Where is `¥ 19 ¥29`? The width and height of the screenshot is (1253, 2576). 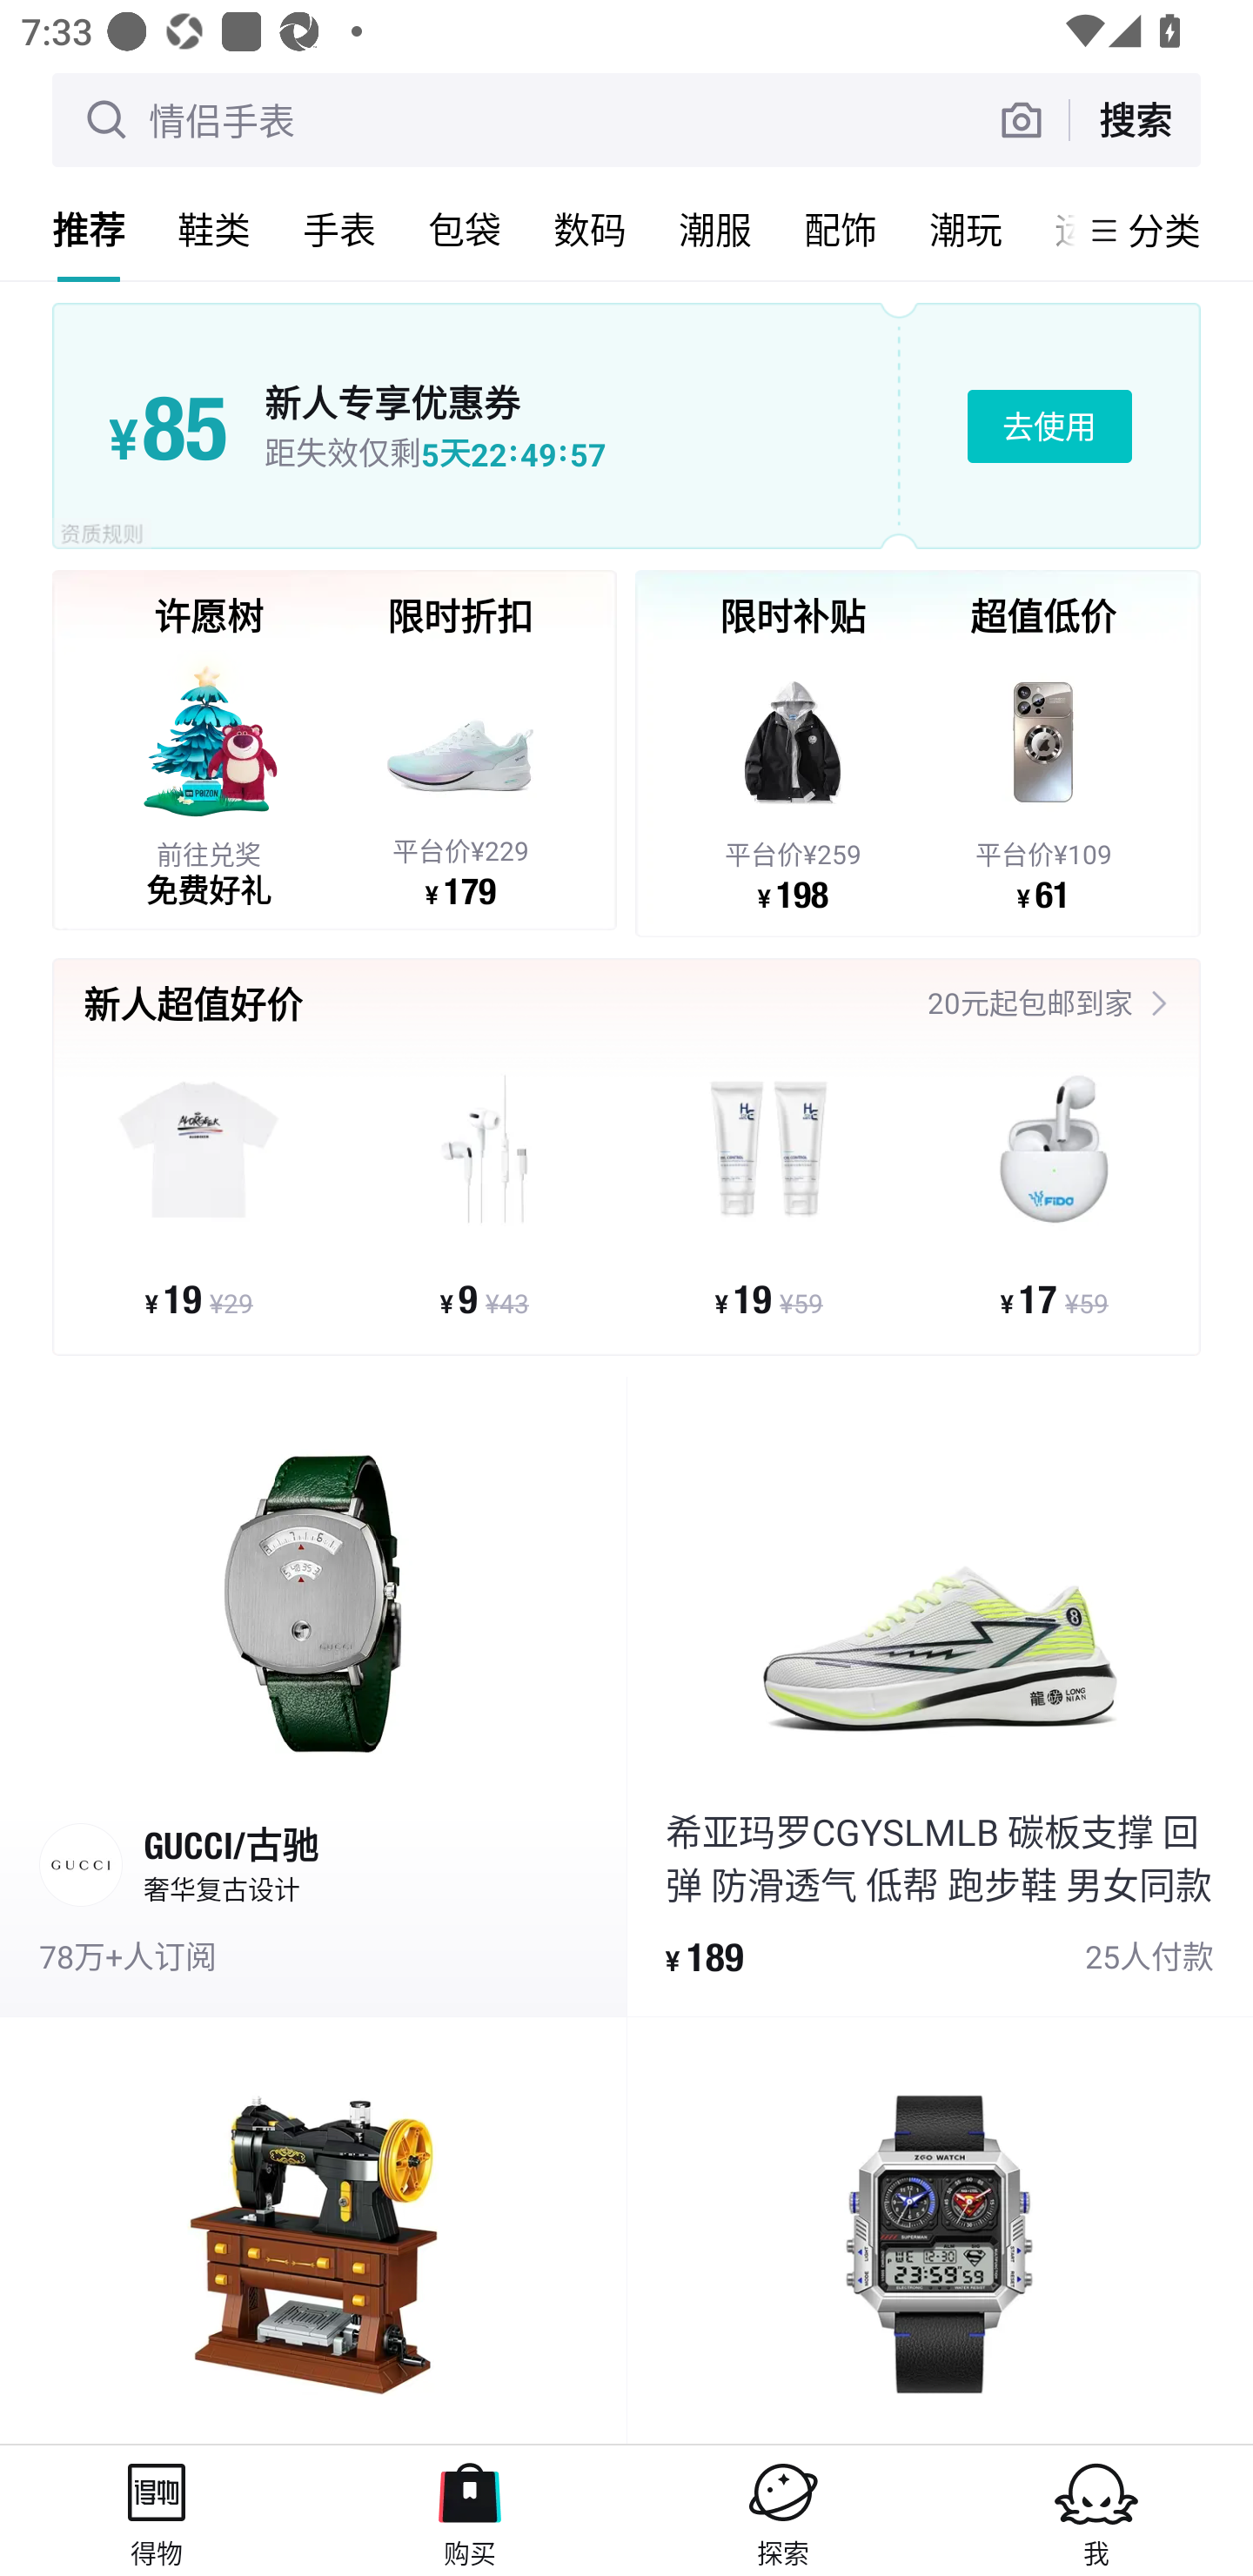
¥ 19 ¥29 is located at coordinates (198, 1193).